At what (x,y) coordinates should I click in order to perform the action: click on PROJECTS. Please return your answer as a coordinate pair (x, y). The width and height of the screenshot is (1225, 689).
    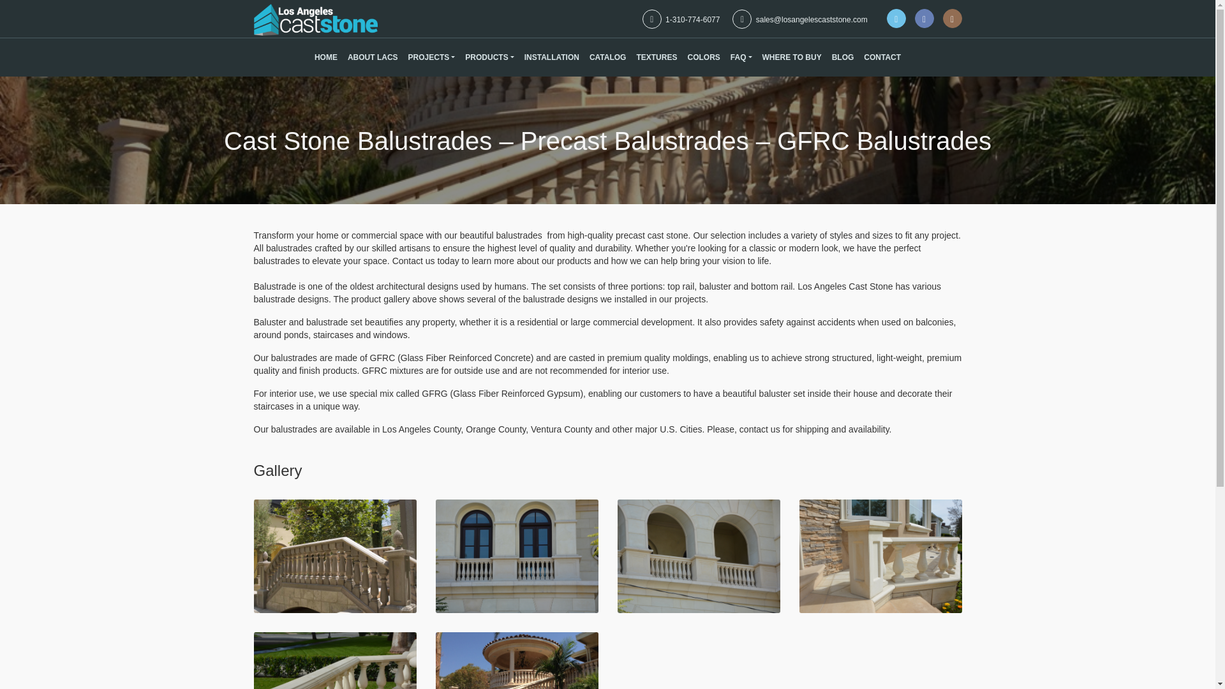
    Looking at the image, I should click on (431, 57).